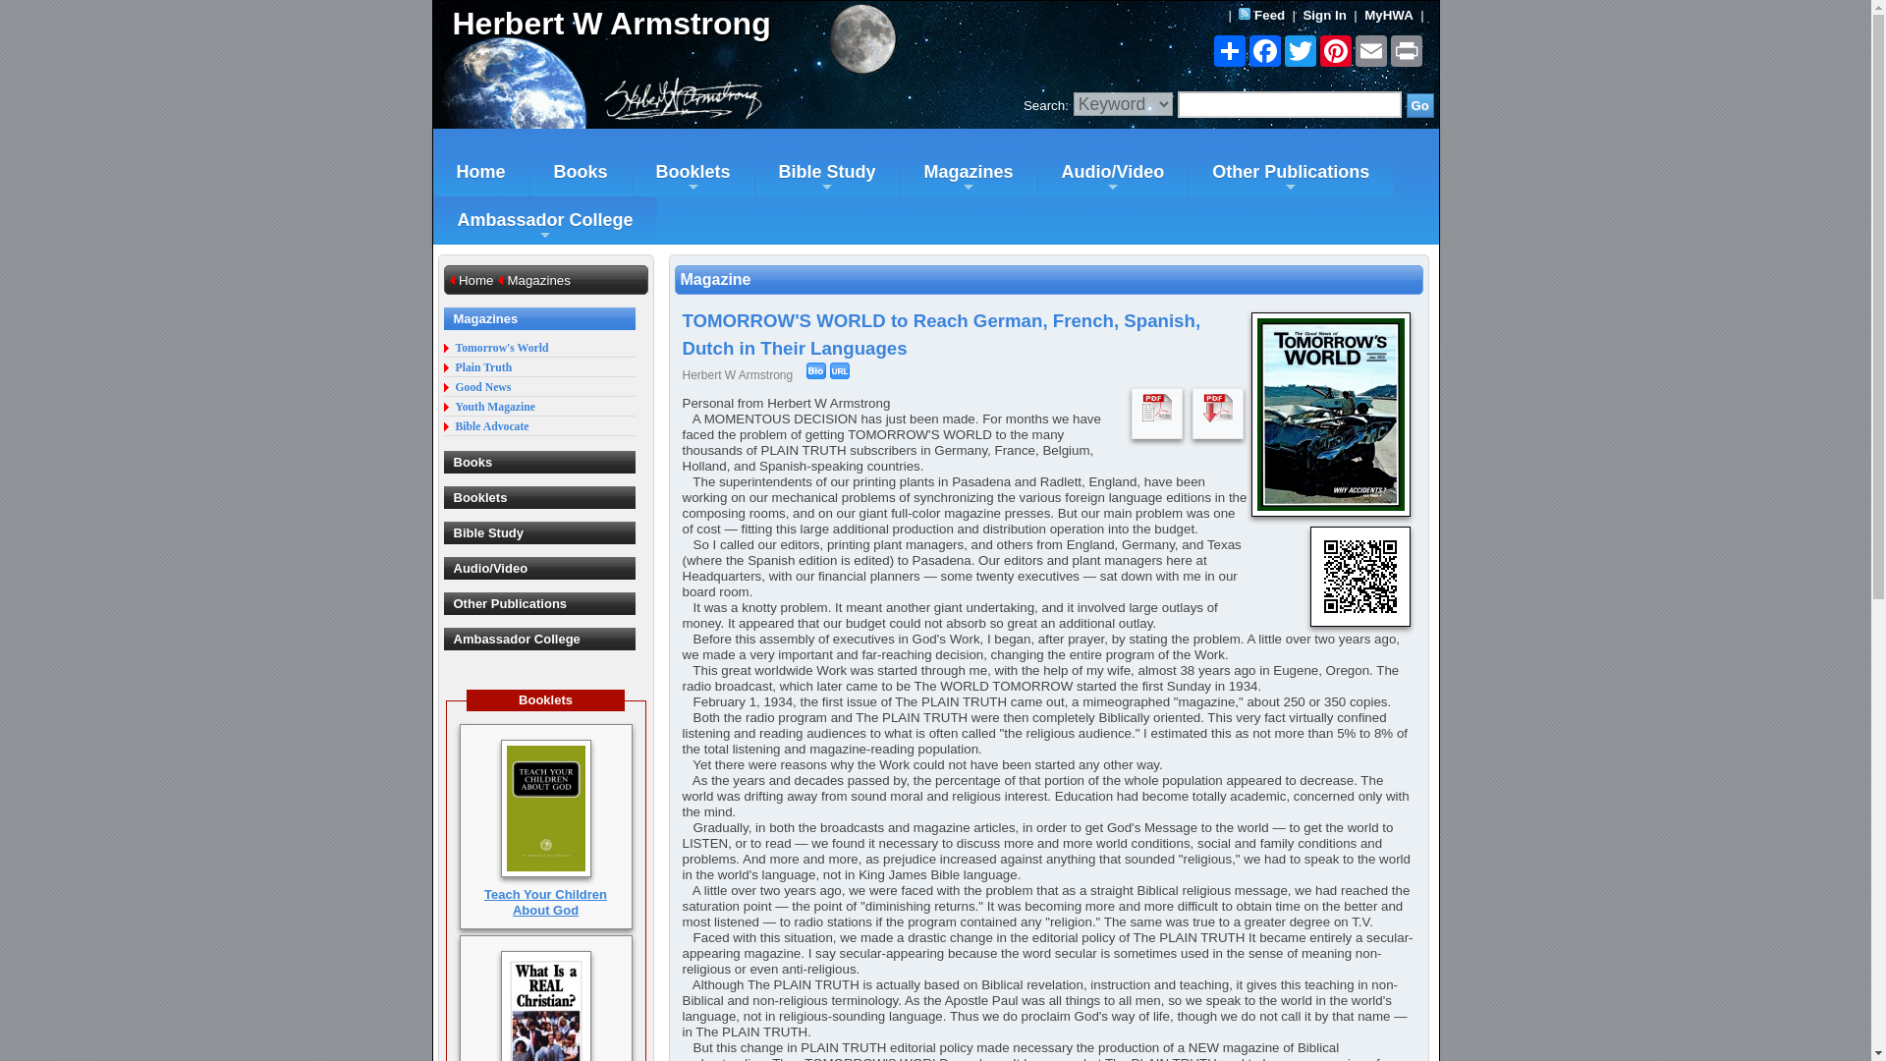 The height and width of the screenshot is (1061, 1886). What do you see at coordinates (1420, 105) in the screenshot?
I see `Go` at bounding box center [1420, 105].